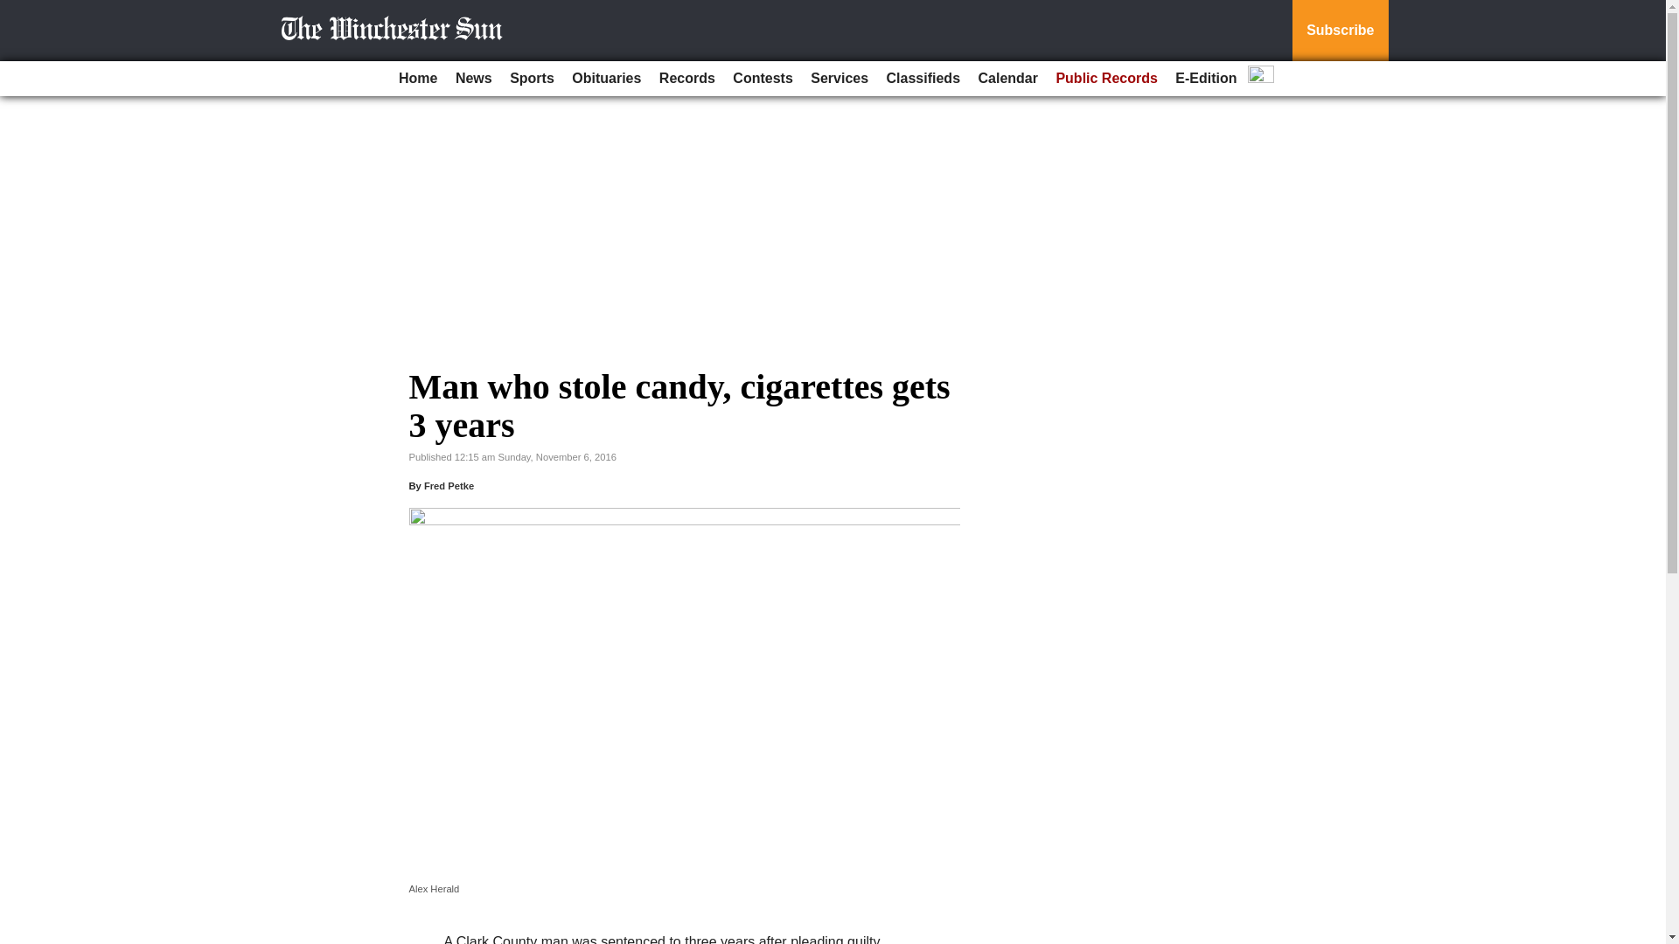 The height and width of the screenshot is (944, 1679). What do you see at coordinates (923, 79) in the screenshot?
I see `Classifieds` at bounding box center [923, 79].